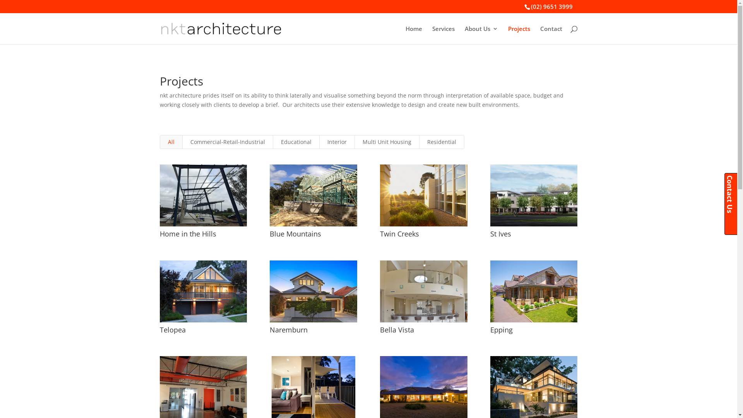 This screenshot has width=743, height=418. What do you see at coordinates (399, 234) in the screenshot?
I see `Twin Creeks` at bounding box center [399, 234].